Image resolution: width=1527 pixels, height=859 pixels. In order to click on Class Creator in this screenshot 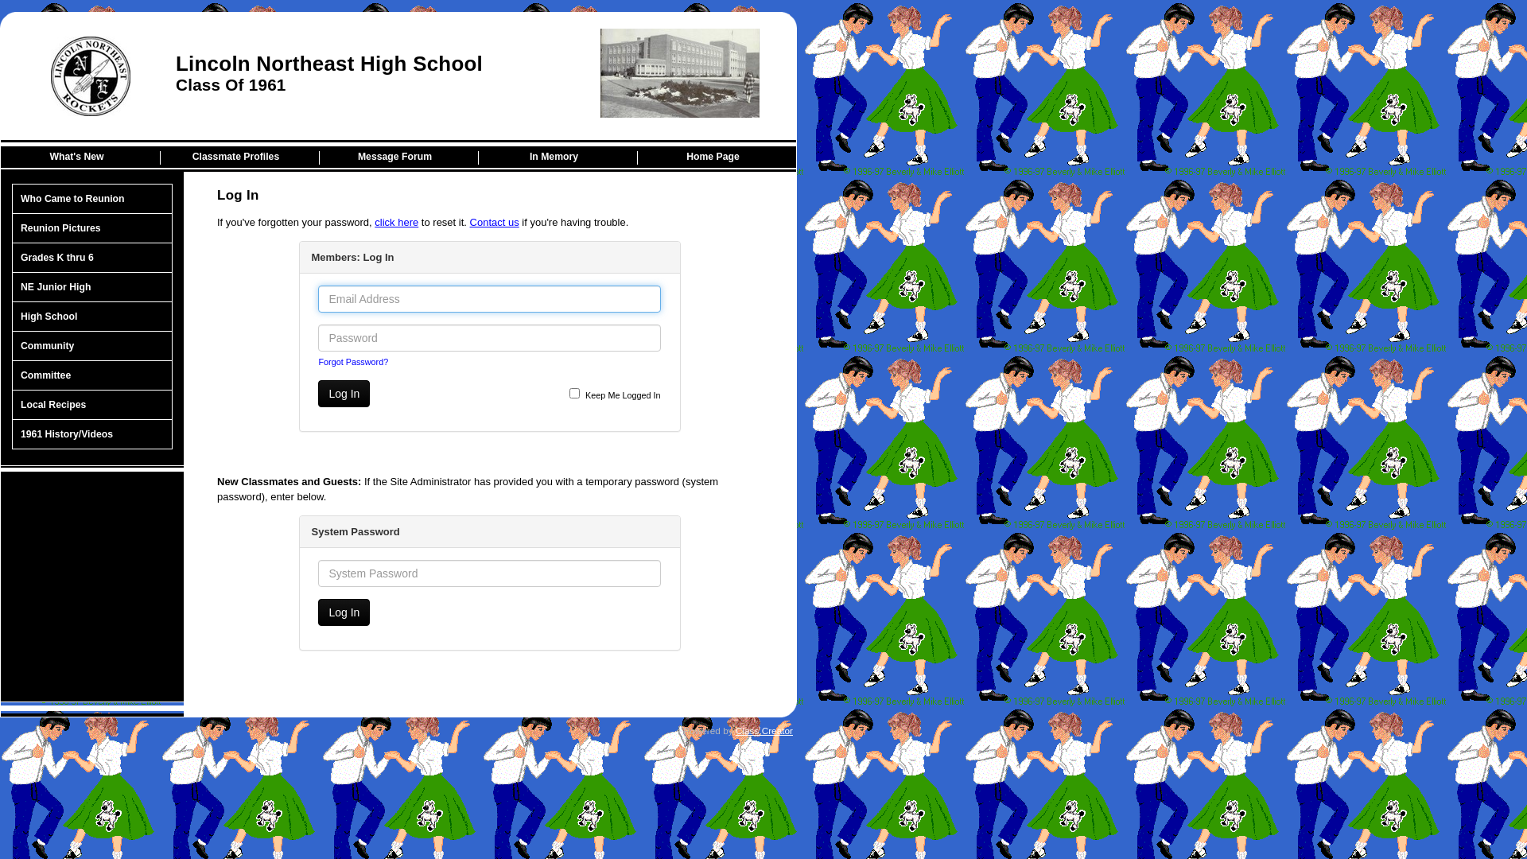, I will do `click(764, 731)`.